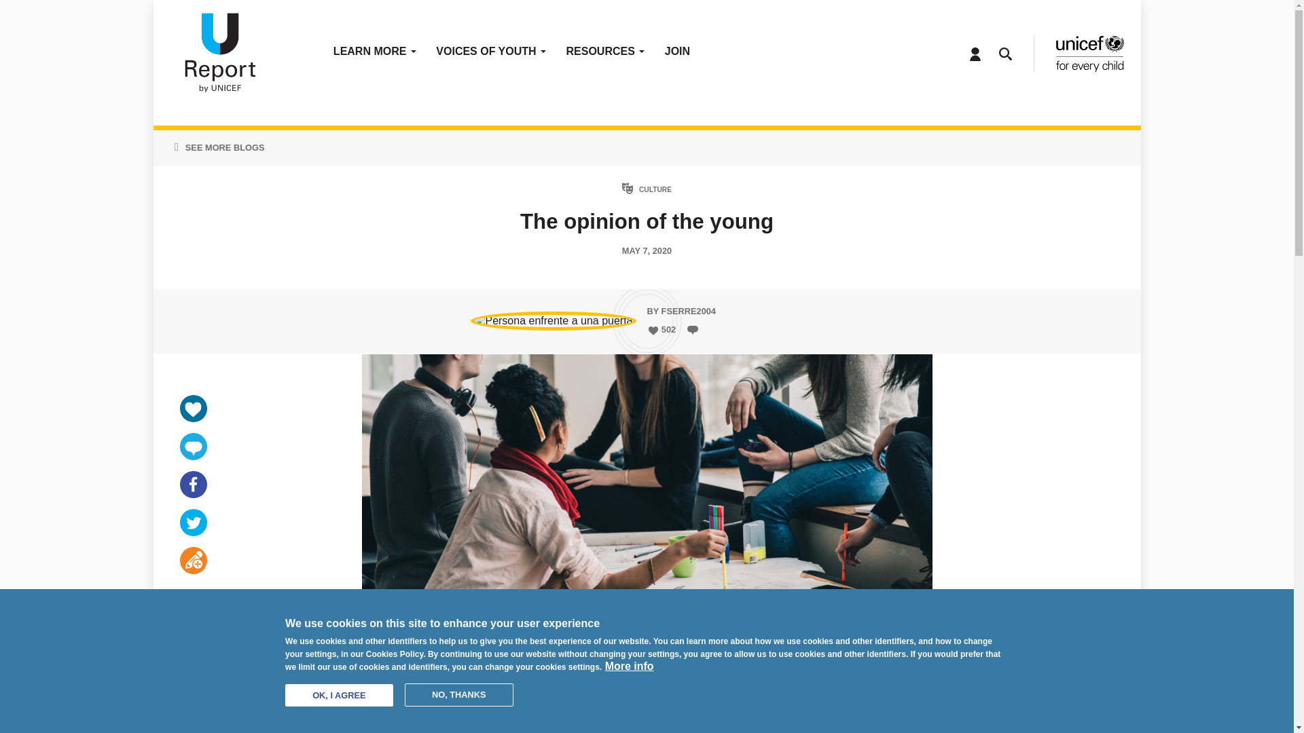 The width and height of the screenshot is (1304, 733). I want to click on Post, so click(193, 560).